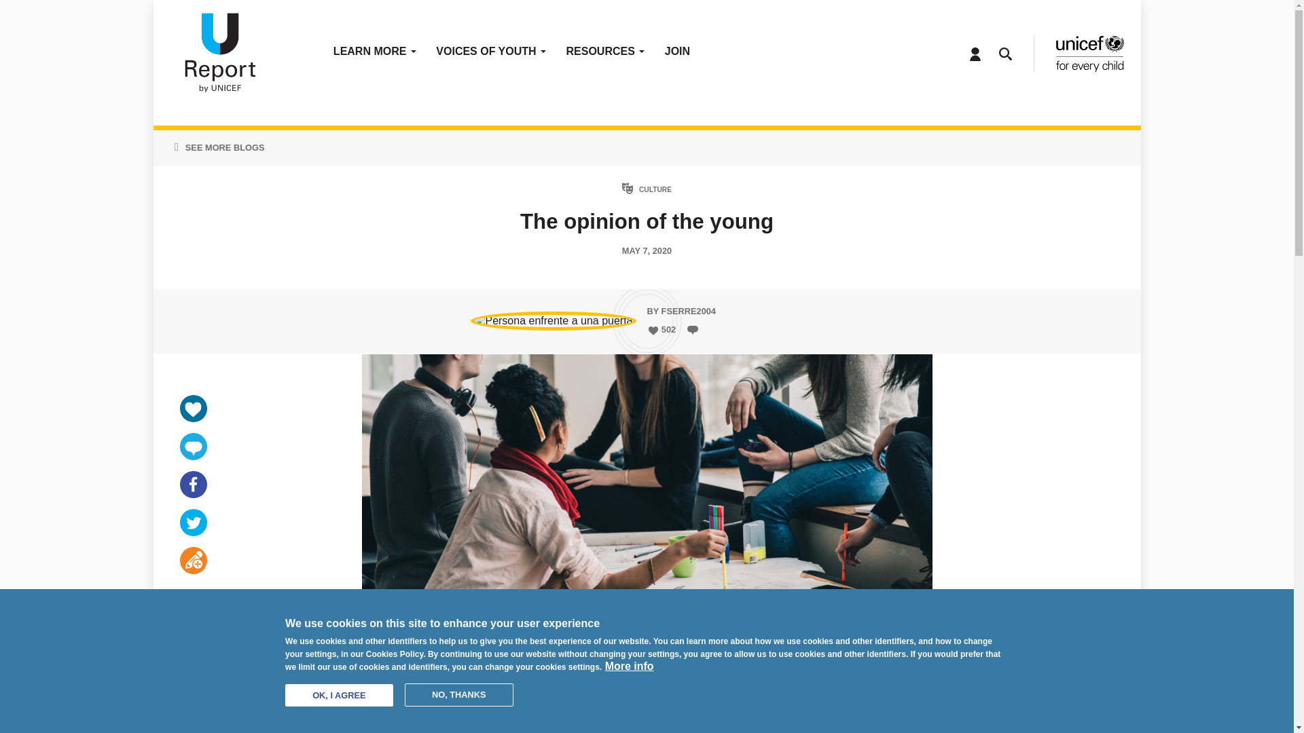 The width and height of the screenshot is (1304, 733). I want to click on Post, so click(193, 560).